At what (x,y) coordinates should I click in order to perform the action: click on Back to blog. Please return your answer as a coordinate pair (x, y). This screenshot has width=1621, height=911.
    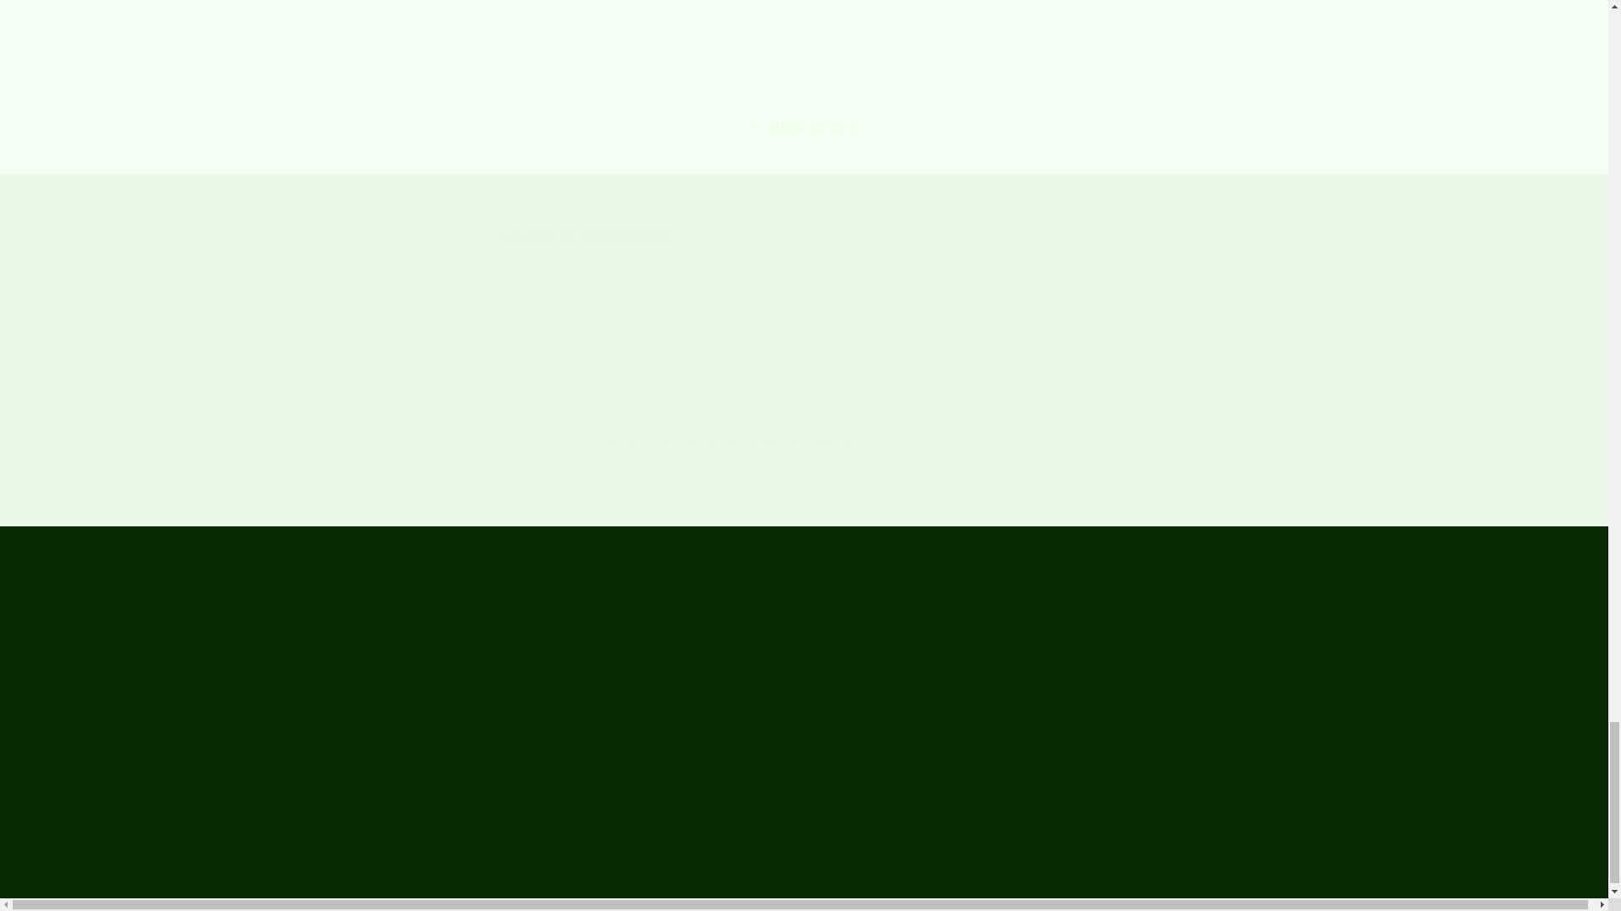
    Looking at the image, I should click on (804, 127).